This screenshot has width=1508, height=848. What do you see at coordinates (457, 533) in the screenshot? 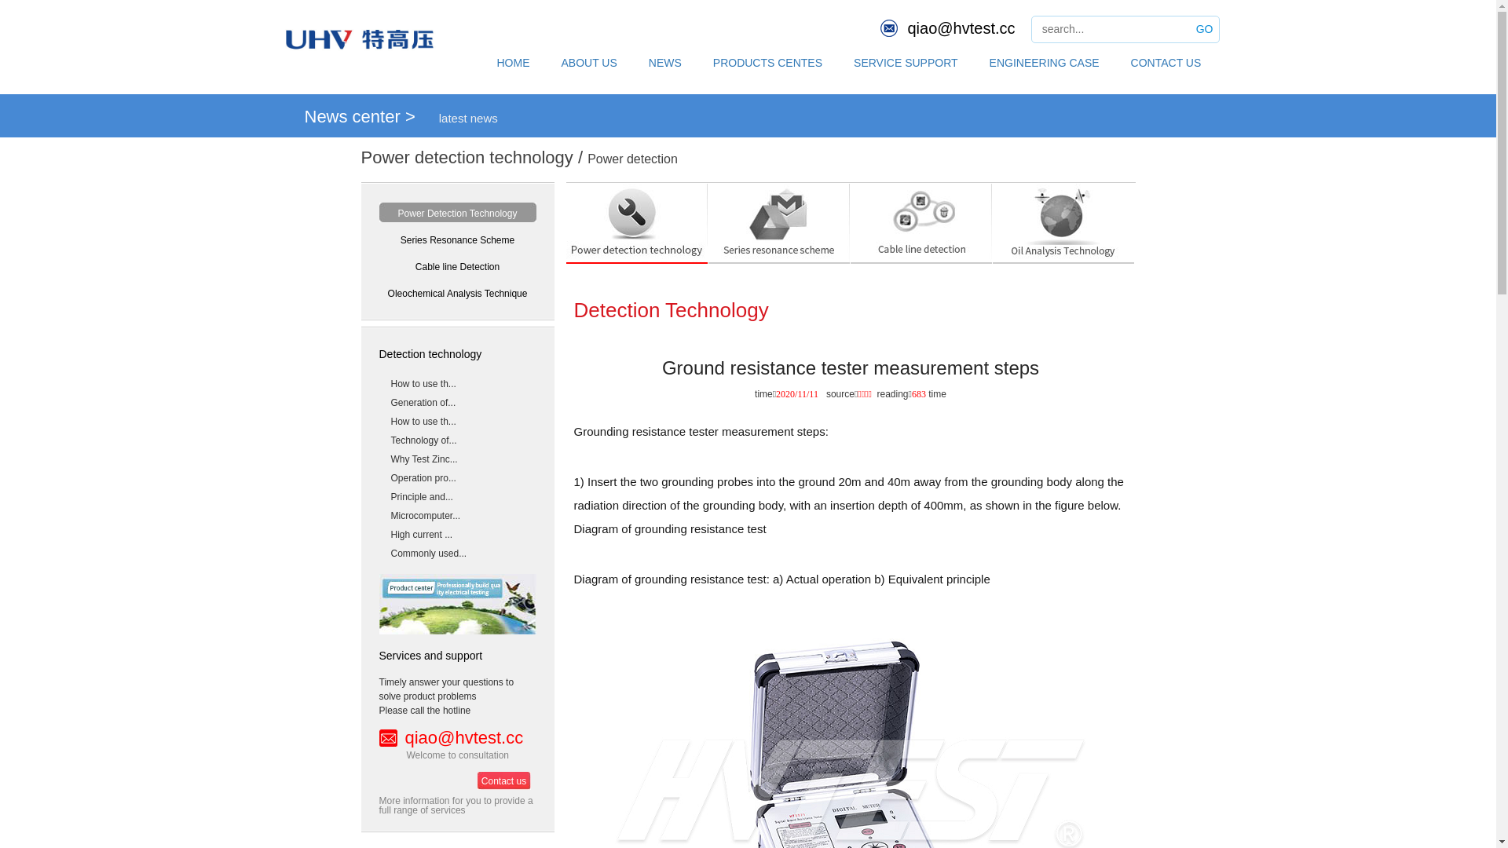
I see `High current ...` at bounding box center [457, 533].